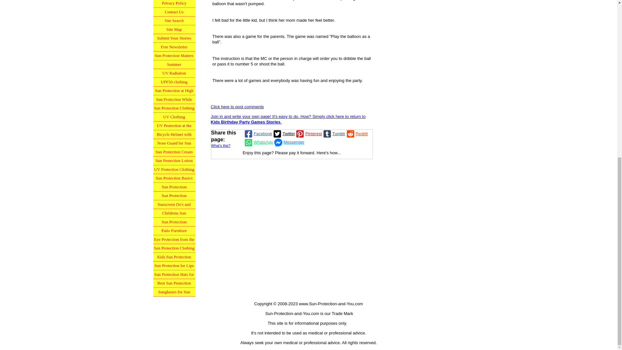  I want to click on WhatsApp, so click(258, 142).